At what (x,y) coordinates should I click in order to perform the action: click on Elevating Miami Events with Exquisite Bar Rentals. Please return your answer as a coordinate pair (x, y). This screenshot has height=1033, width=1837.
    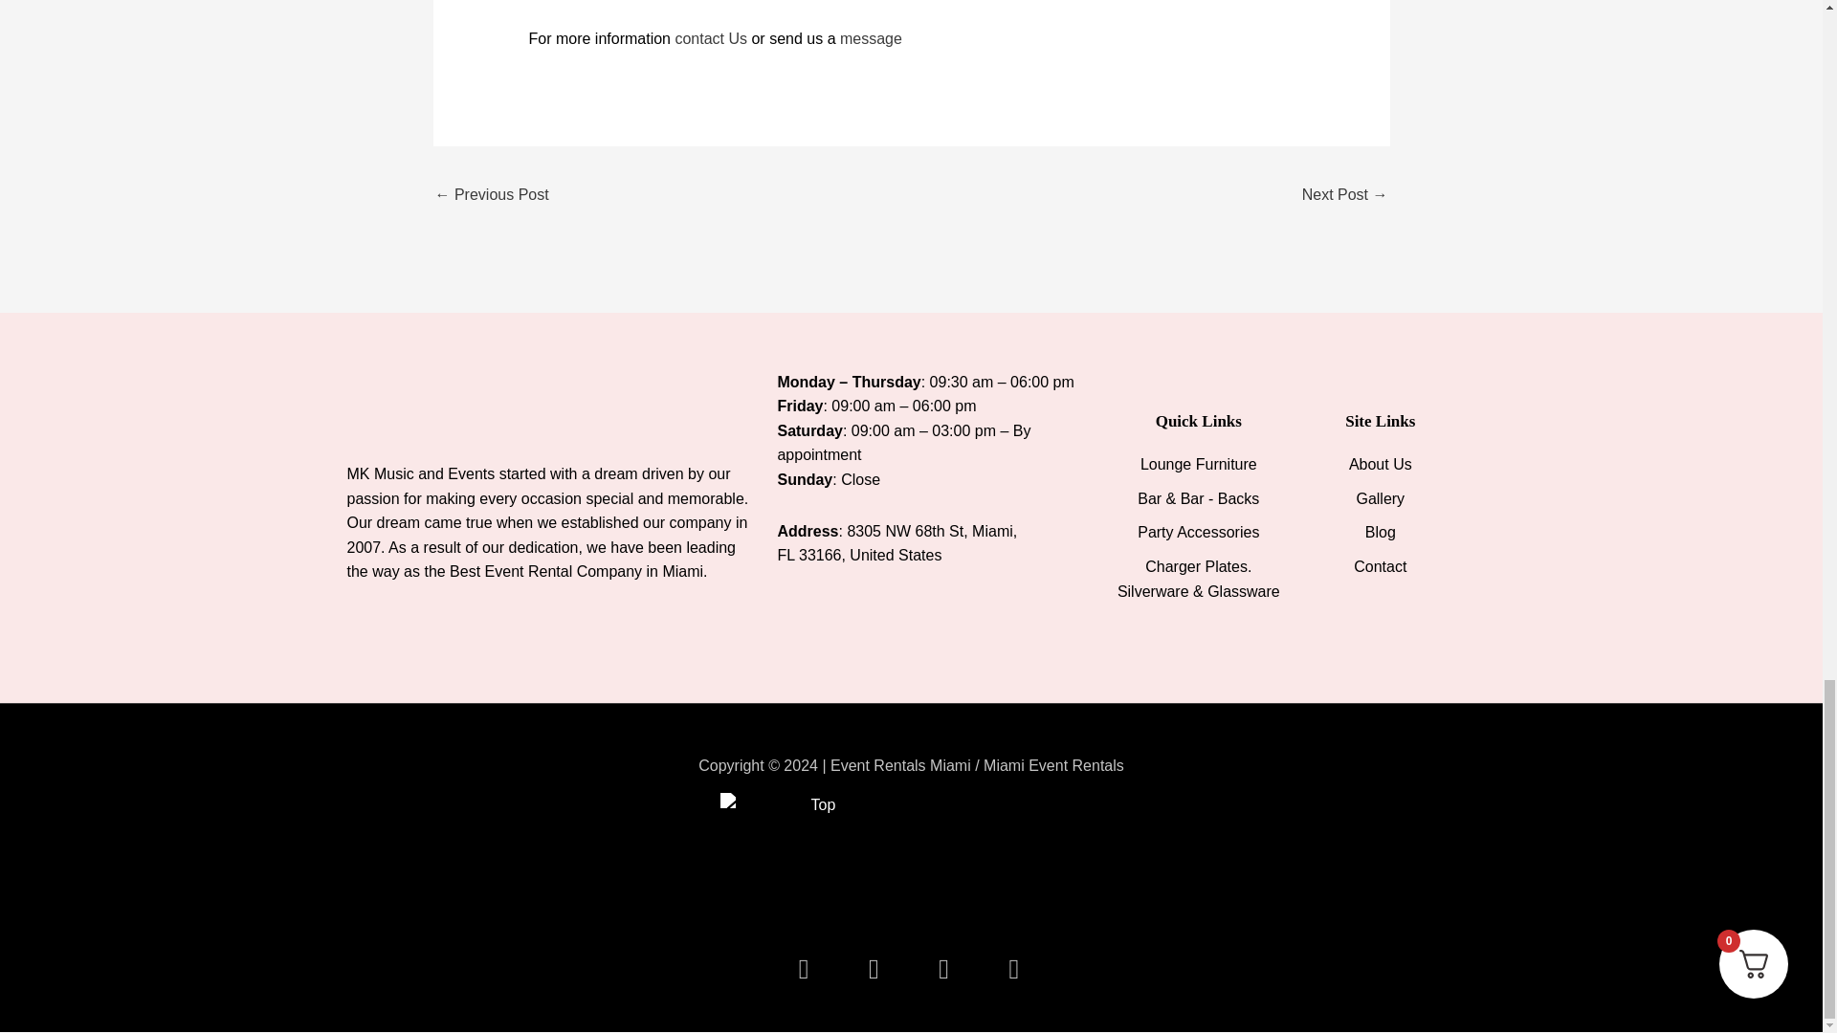
    Looking at the image, I should click on (1345, 195).